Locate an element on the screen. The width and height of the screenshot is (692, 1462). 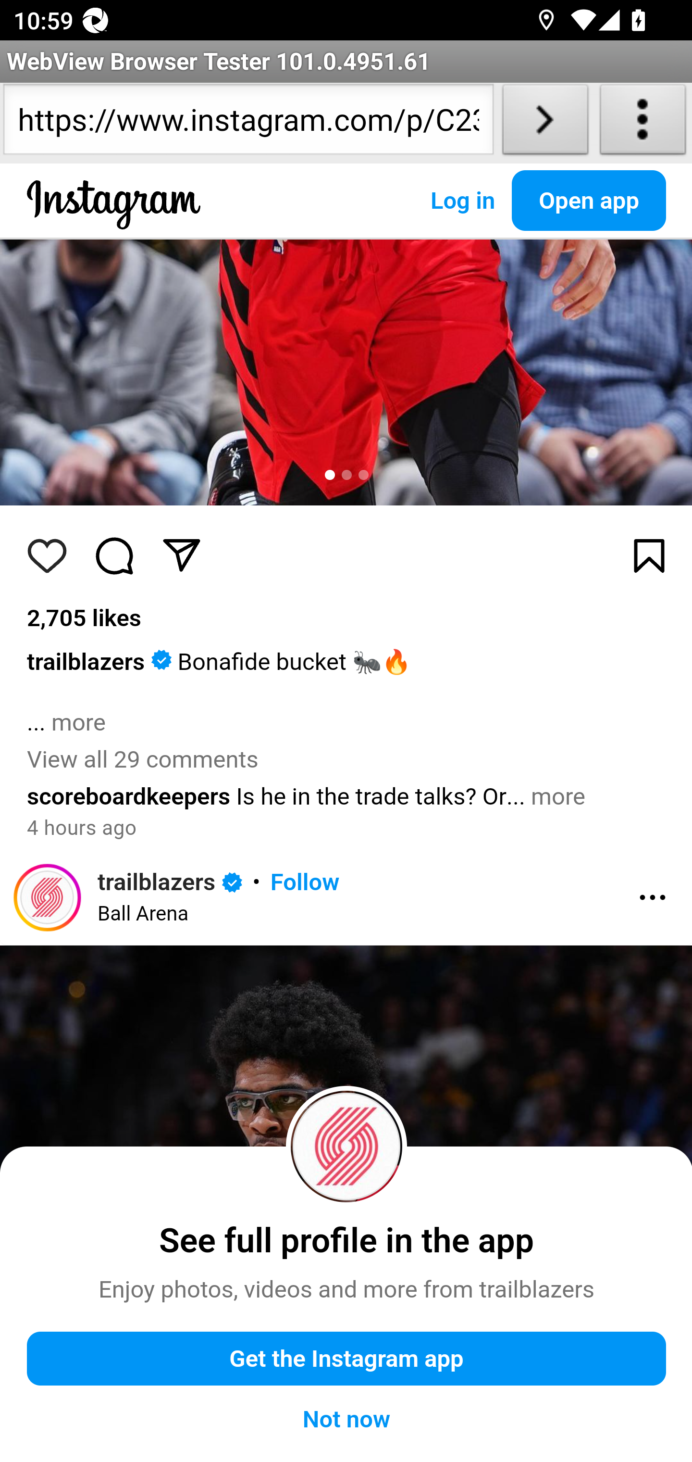
More options is located at coordinates (653, 898).